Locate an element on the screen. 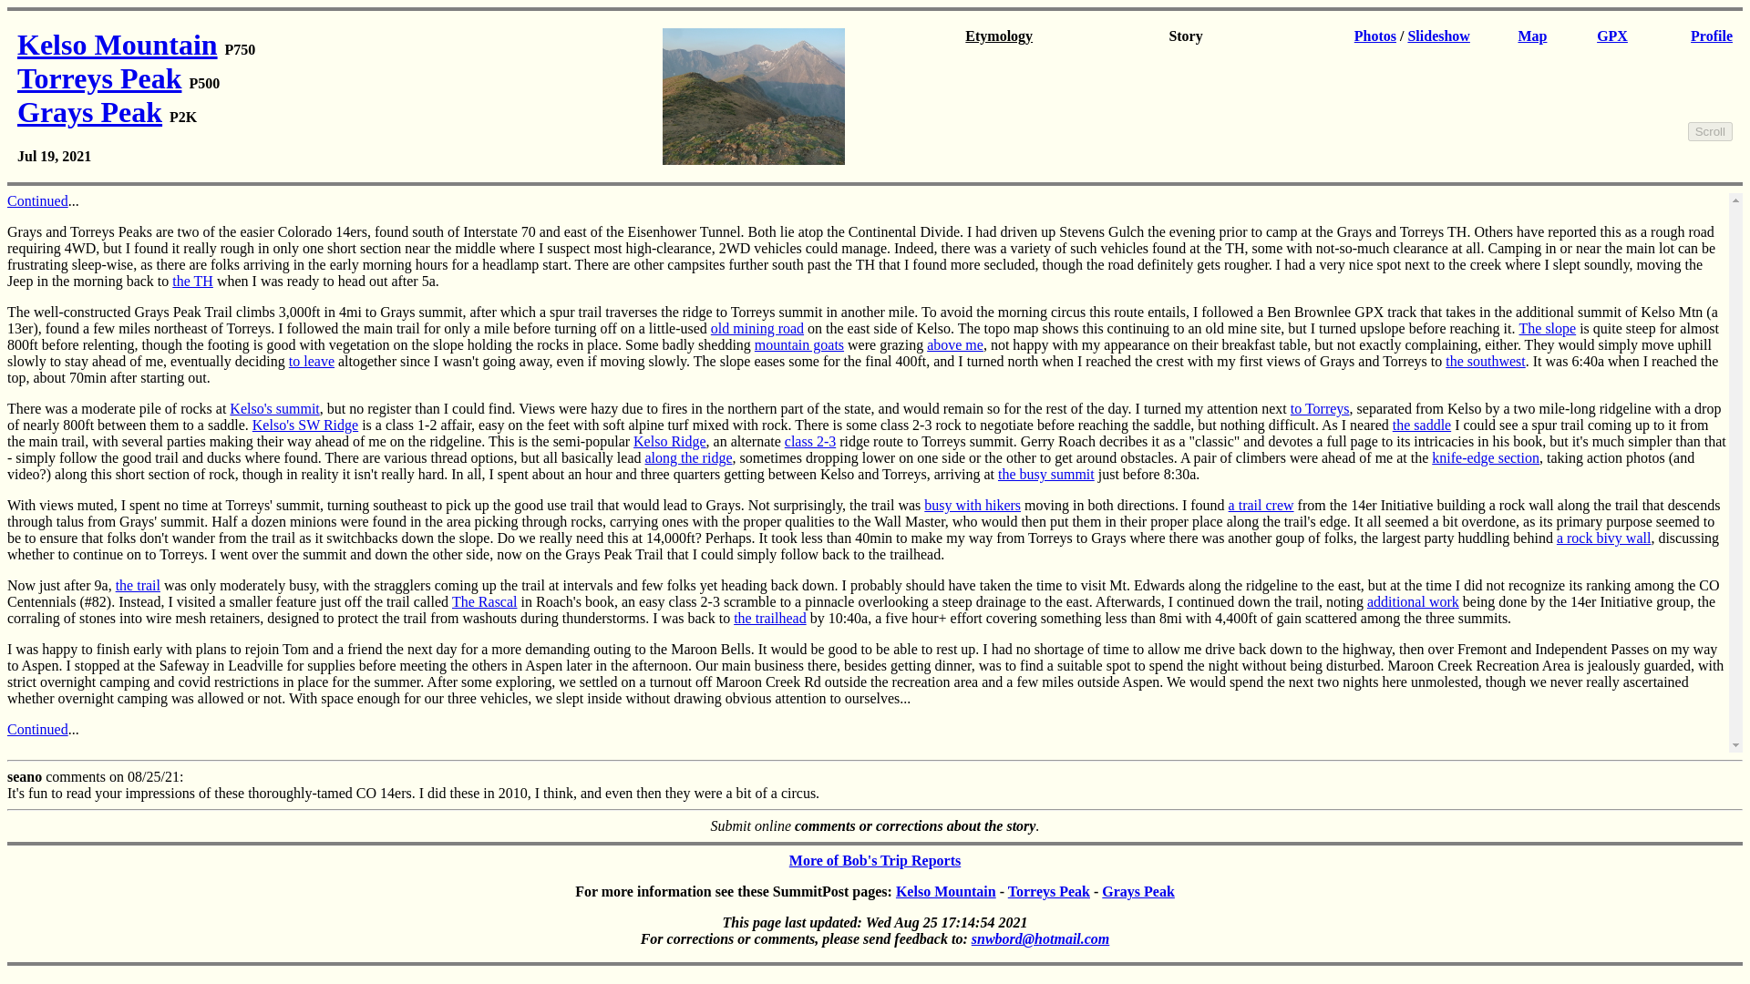 The image size is (1750, 984). Kelso Mountain is located at coordinates (946, 891).